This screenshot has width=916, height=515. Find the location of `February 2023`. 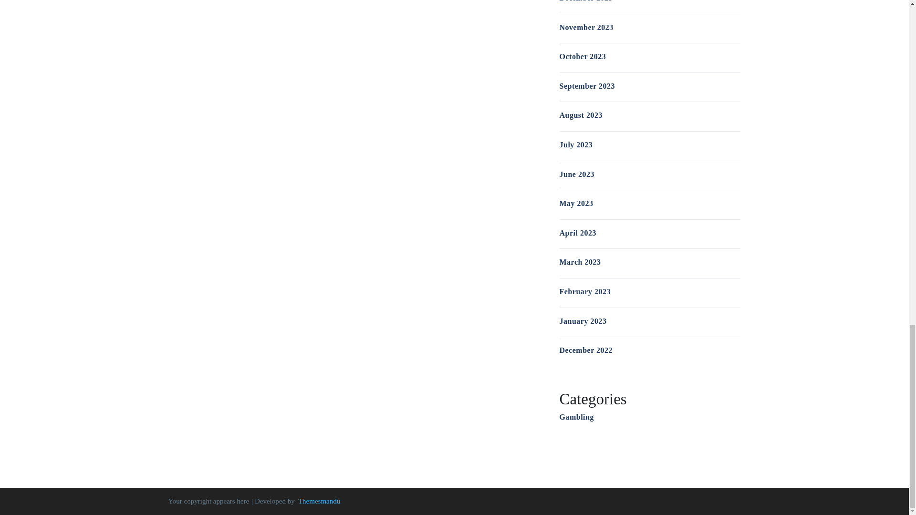

February 2023 is located at coordinates (584, 291).